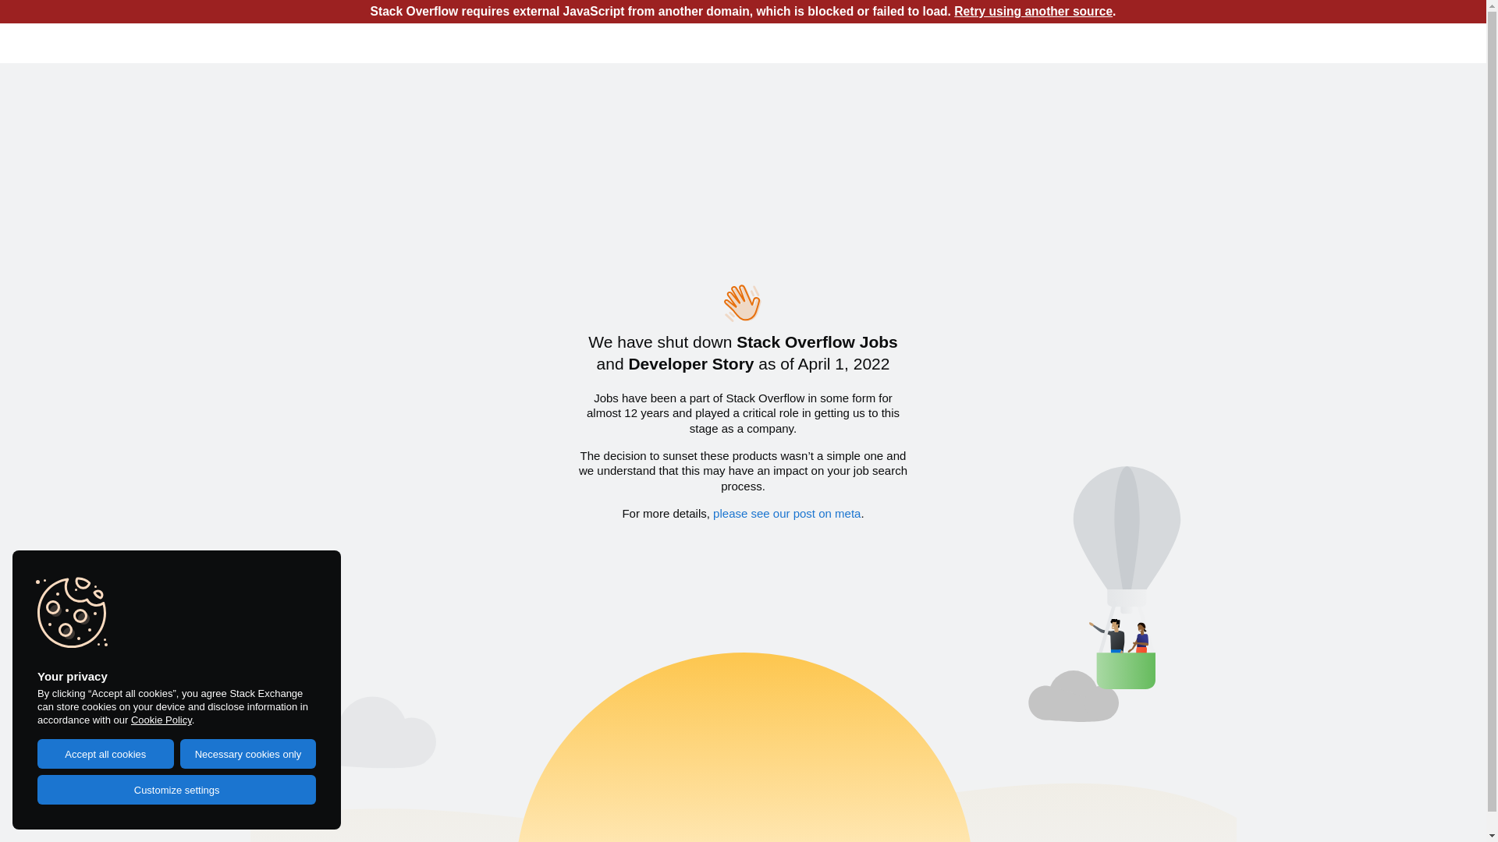 This screenshot has height=842, width=1498. I want to click on please see our post on meta, so click(786, 513).